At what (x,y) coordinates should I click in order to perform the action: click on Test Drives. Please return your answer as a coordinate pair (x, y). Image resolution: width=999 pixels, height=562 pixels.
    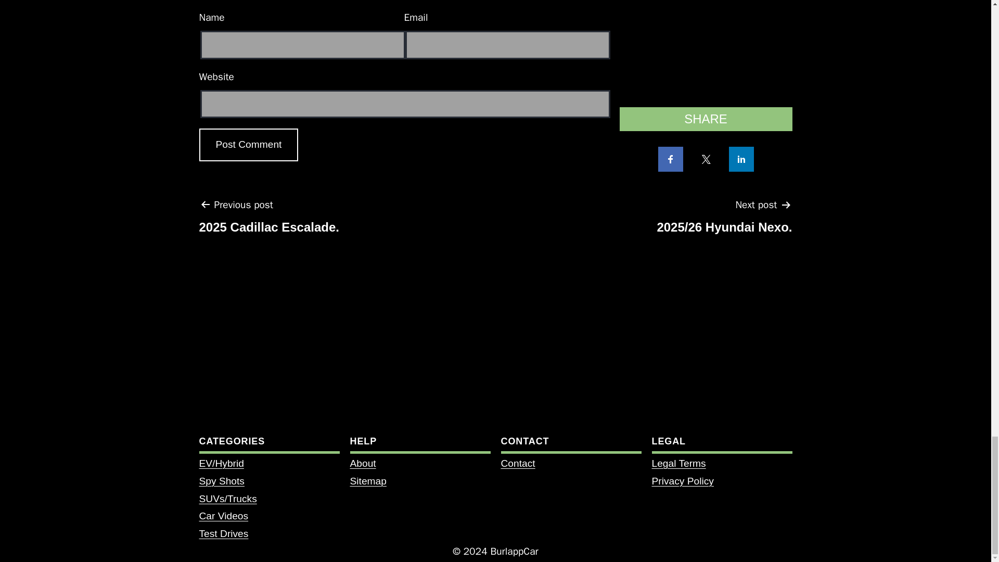
    Looking at the image, I should click on (223, 533).